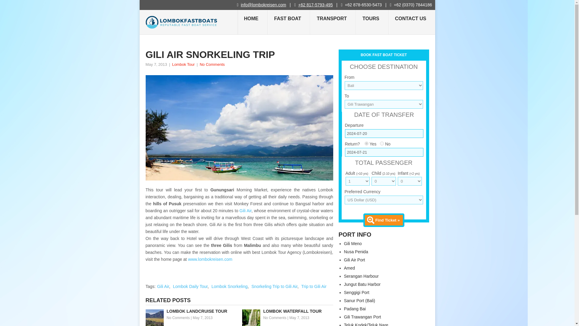 The height and width of the screenshot is (326, 579). Describe the element at coordinates (163, 286) in the screenshot. I see `Gili Air` at that location.